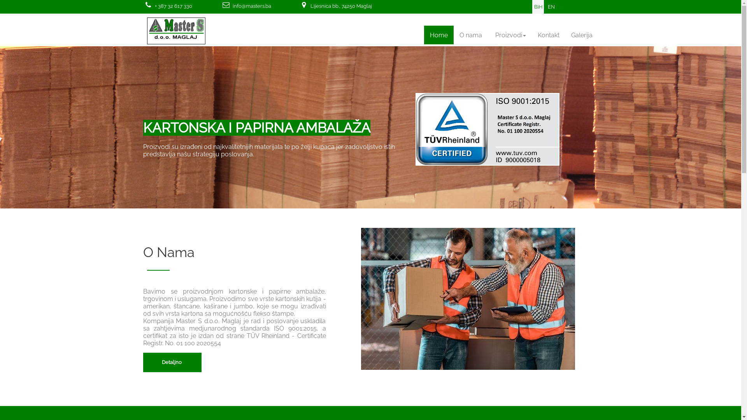 Image resolution: width=747 pixels, height=420 pixels. Describe the element at coordinates (510, 35) in the screenshot. I see `Proizvodi` at that location.